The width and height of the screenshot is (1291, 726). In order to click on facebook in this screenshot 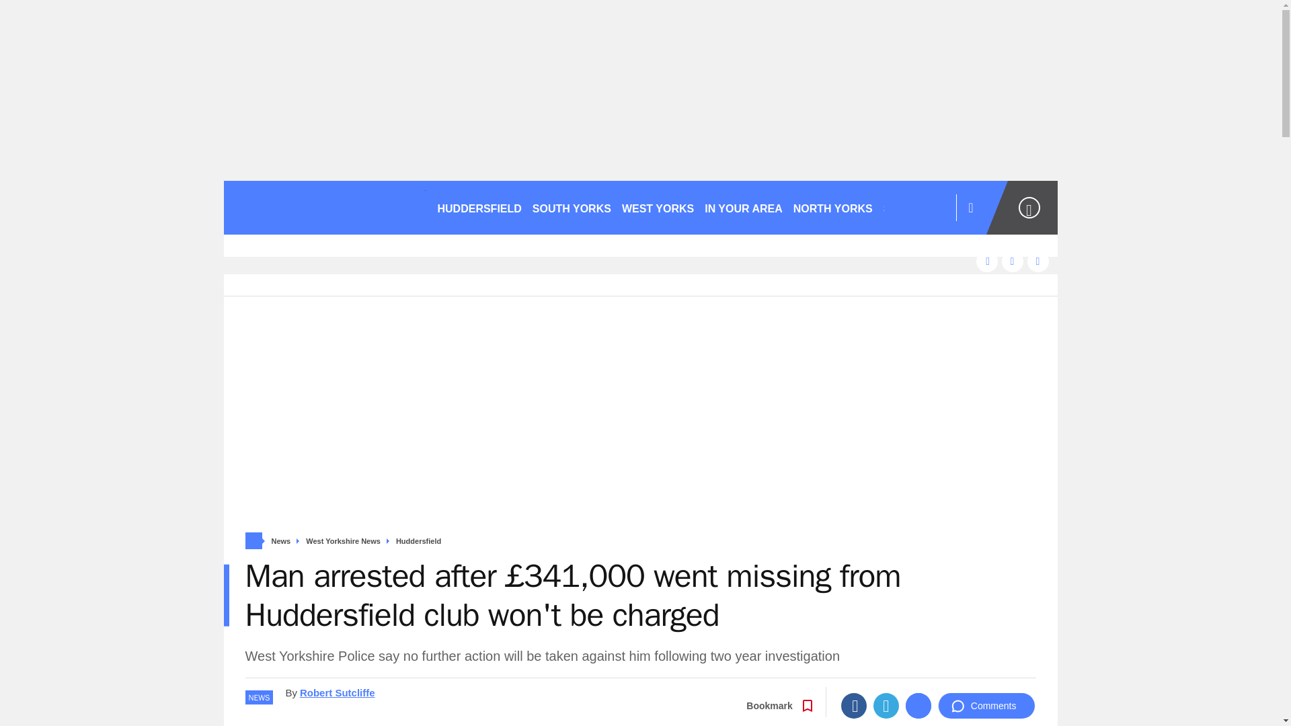, I will do `click(987, 261)`.